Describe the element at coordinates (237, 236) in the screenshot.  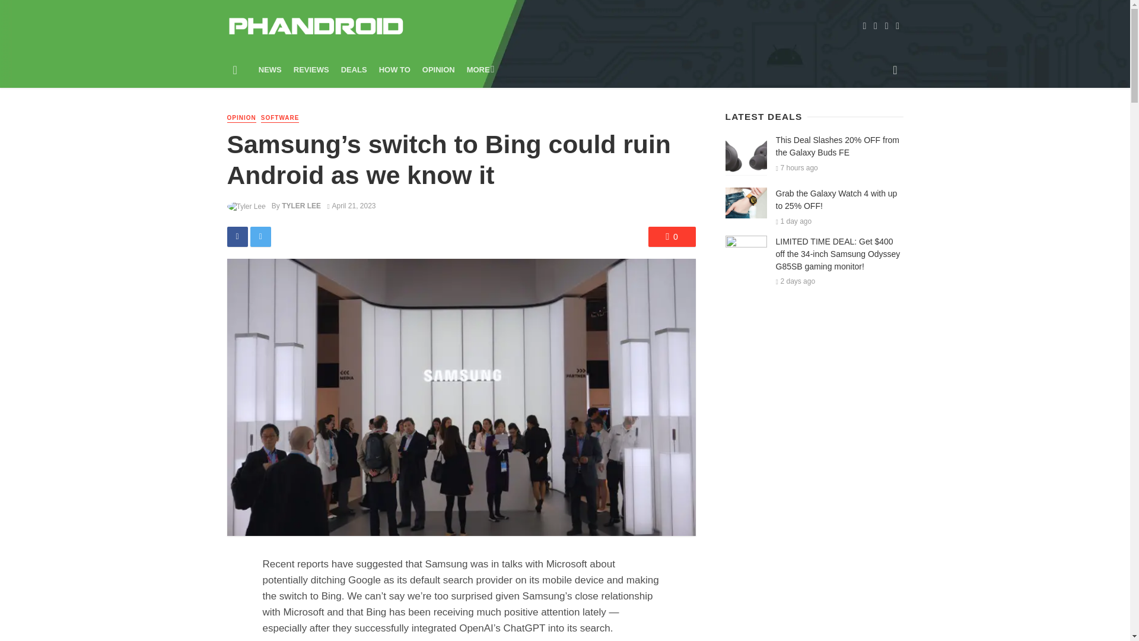
I see `Share on Facebook` at that location.